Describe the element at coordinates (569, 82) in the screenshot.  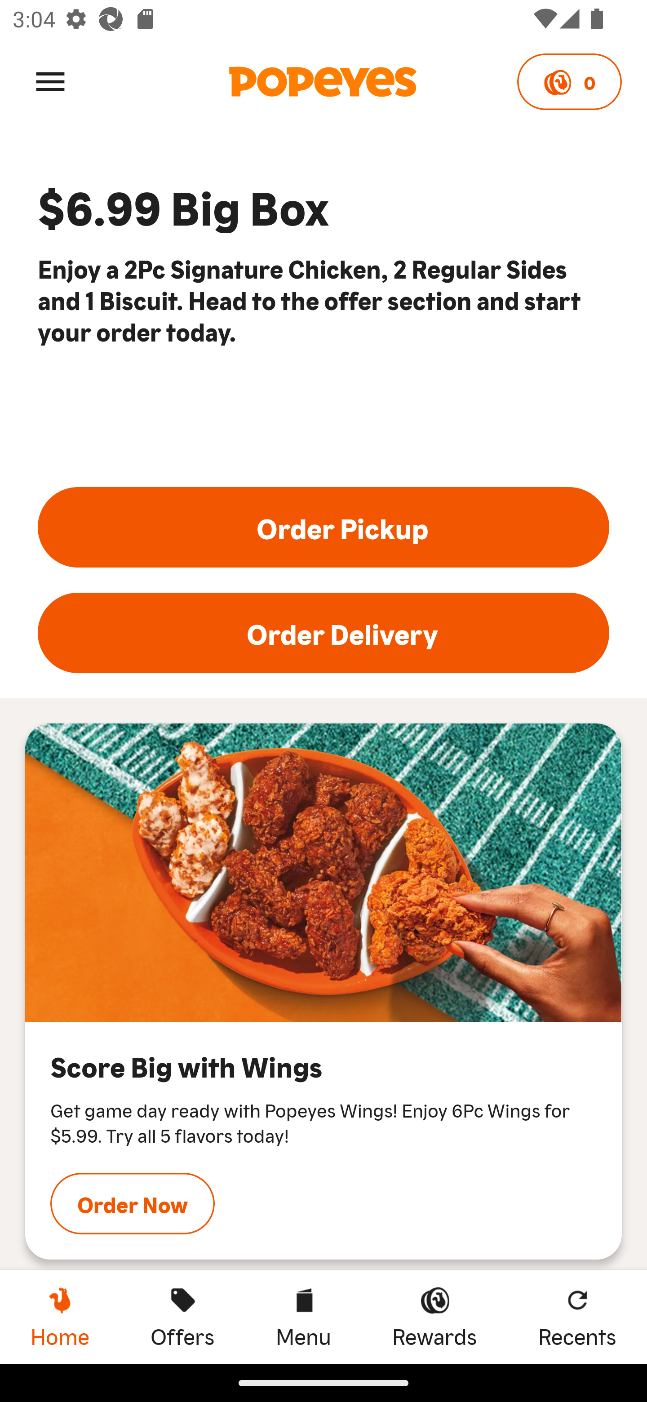
I see `0 Points 0` at that location.